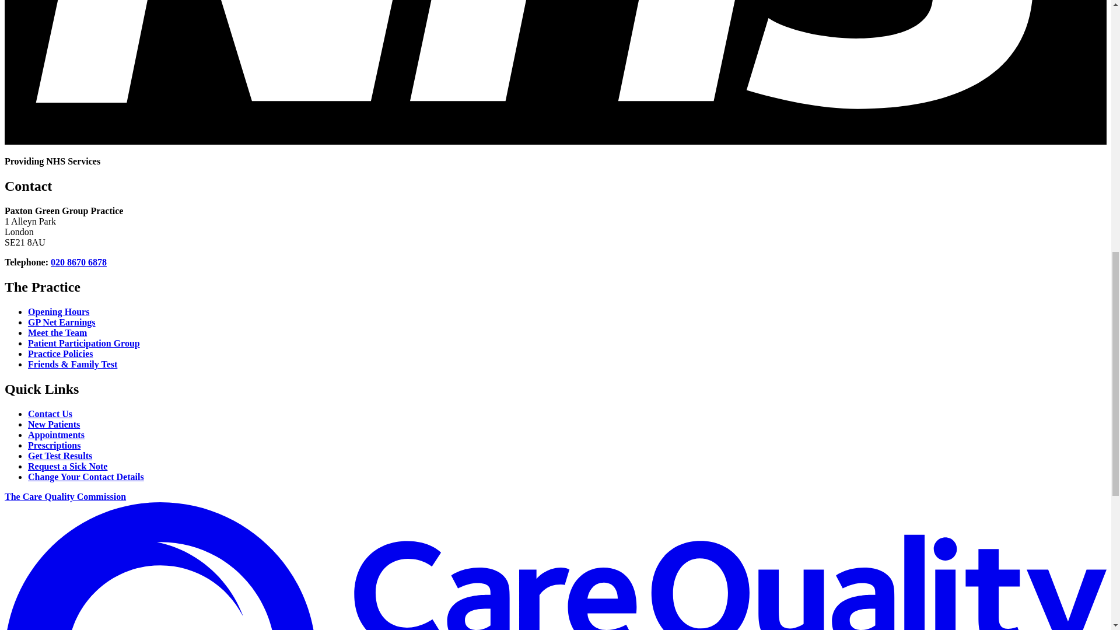 Image resolution: width=1120 pixels, height=630 pixels. Describe the element at coordinates (61, 353) in the screenshot. I see `Practice Policies` at that location.